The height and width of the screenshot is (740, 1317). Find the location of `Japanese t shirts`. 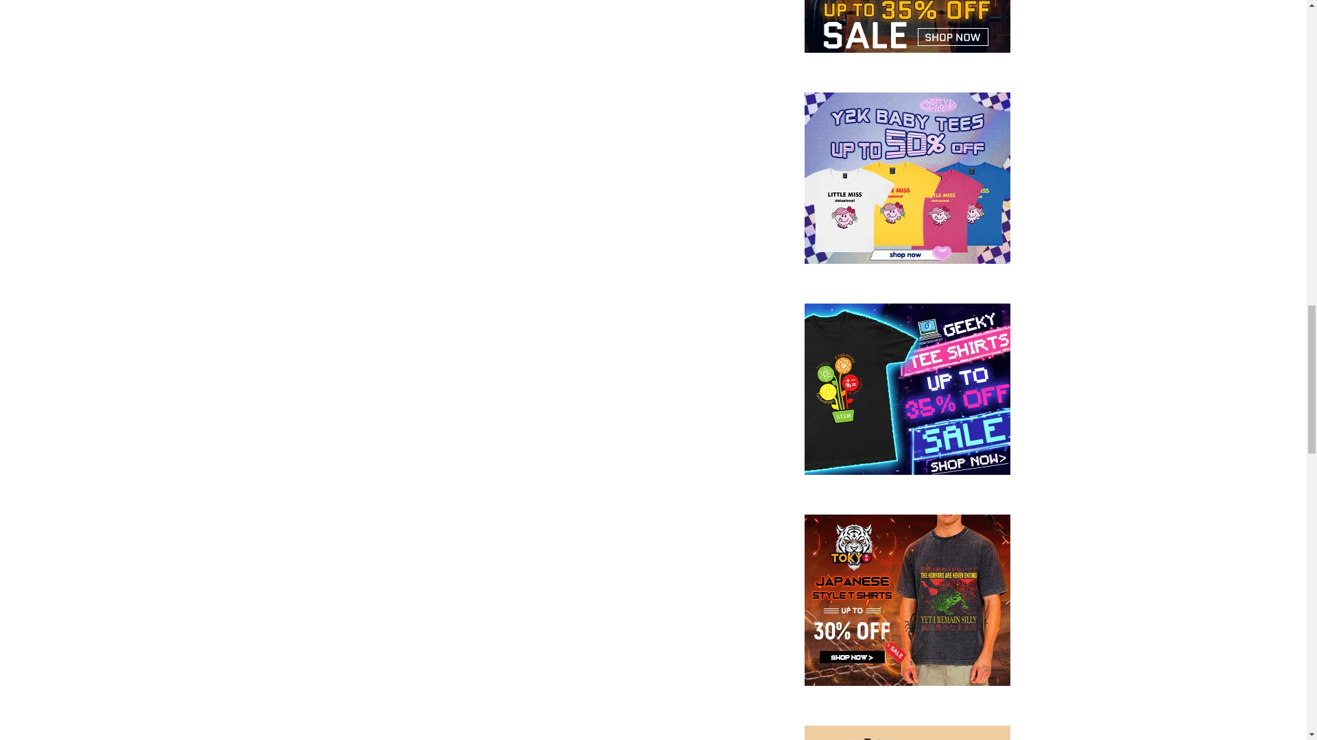

Japanese t shirts is located at coordinates (907, 682).